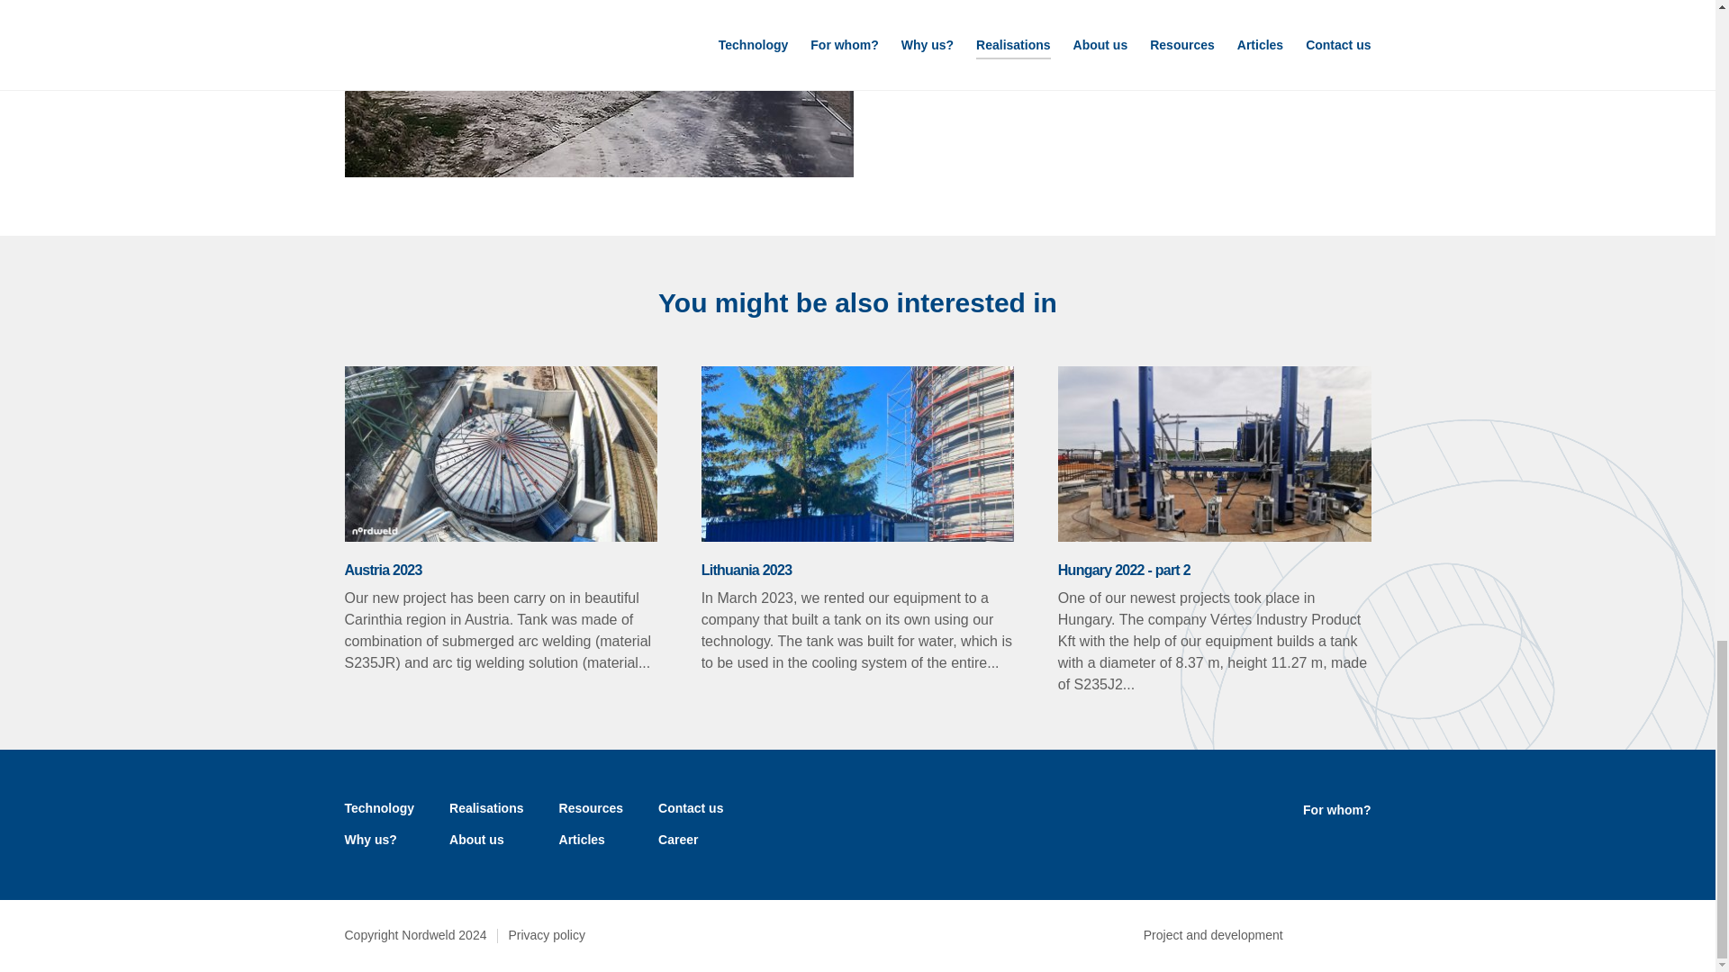 This screenshot has height=972, width=1729. What do you see at coordinates (477, 842) in the screenshot?
I see `About us` at bounding box center [477, 842].